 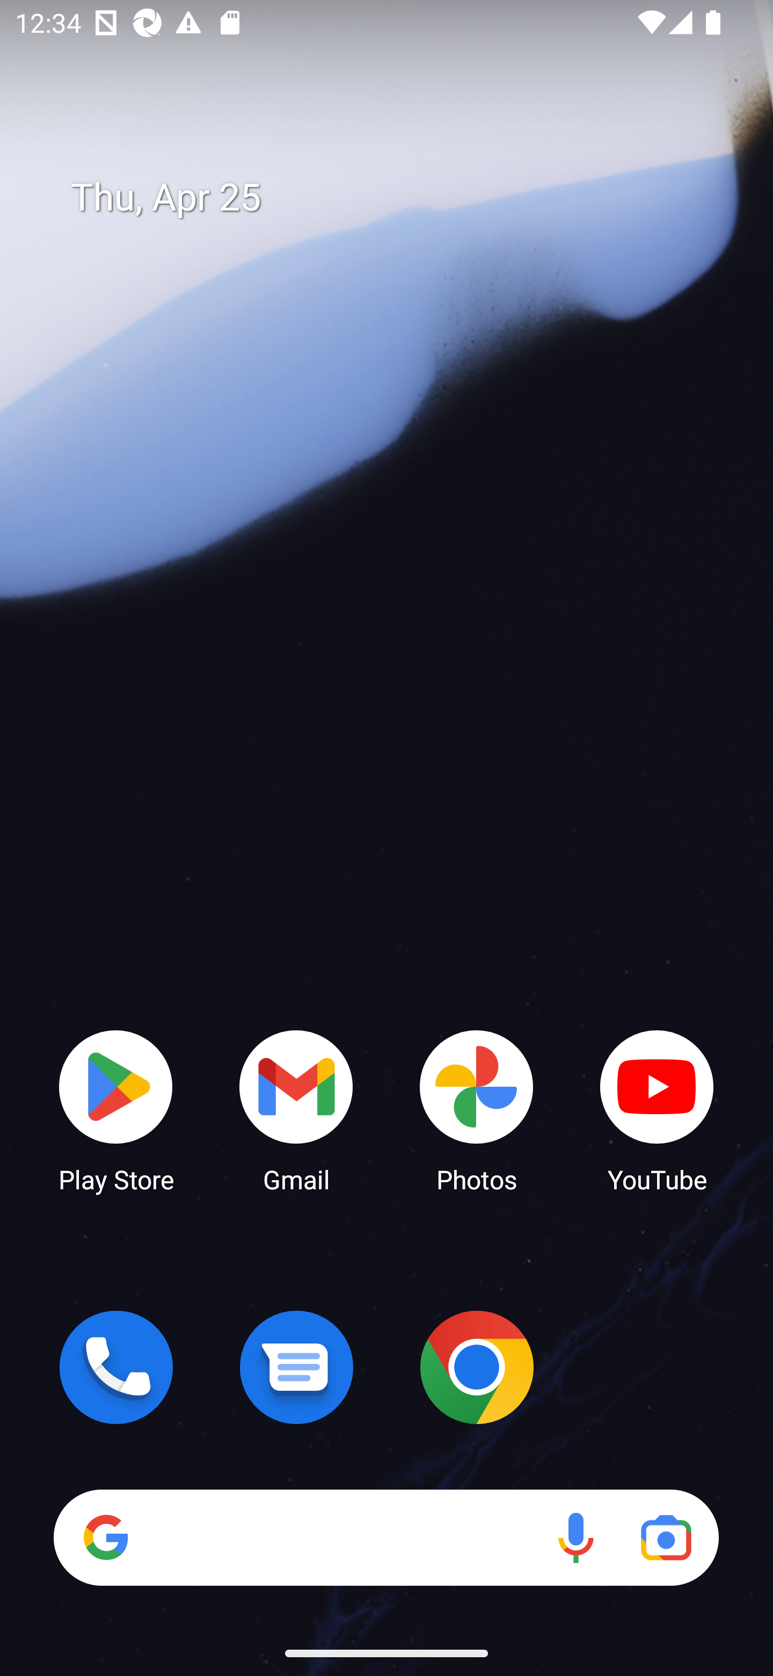 I want to click on Google Lens, so click(x=666, y=1537).